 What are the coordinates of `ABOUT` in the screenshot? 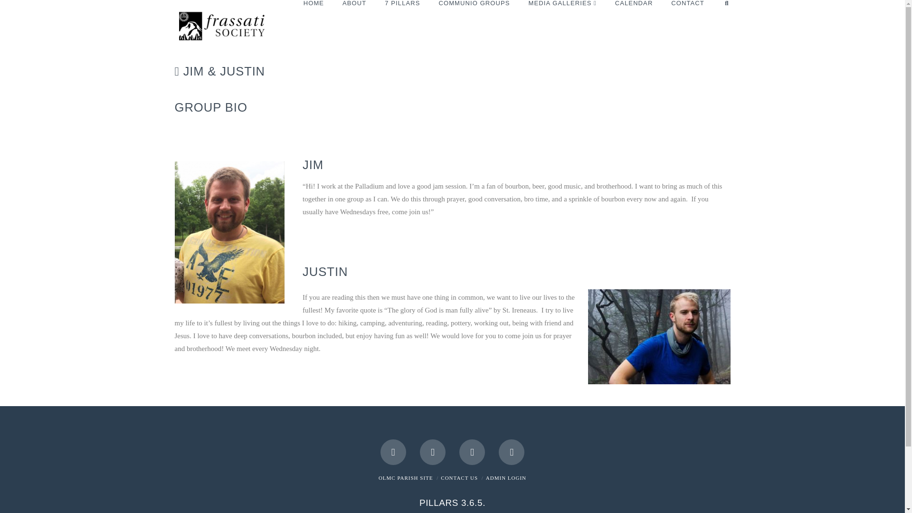 It's located at (353, 17).